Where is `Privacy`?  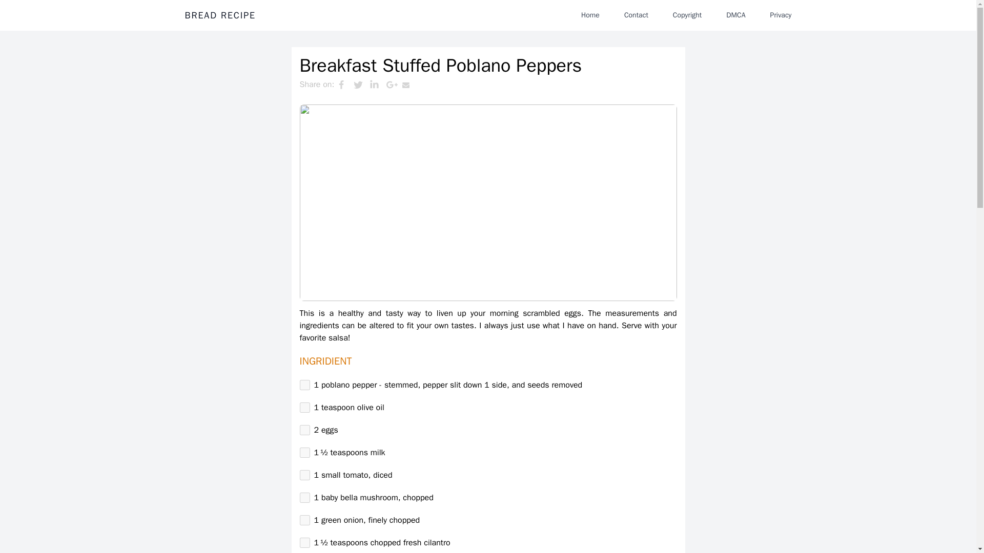
Privacy is located at coordinates (781, 15).